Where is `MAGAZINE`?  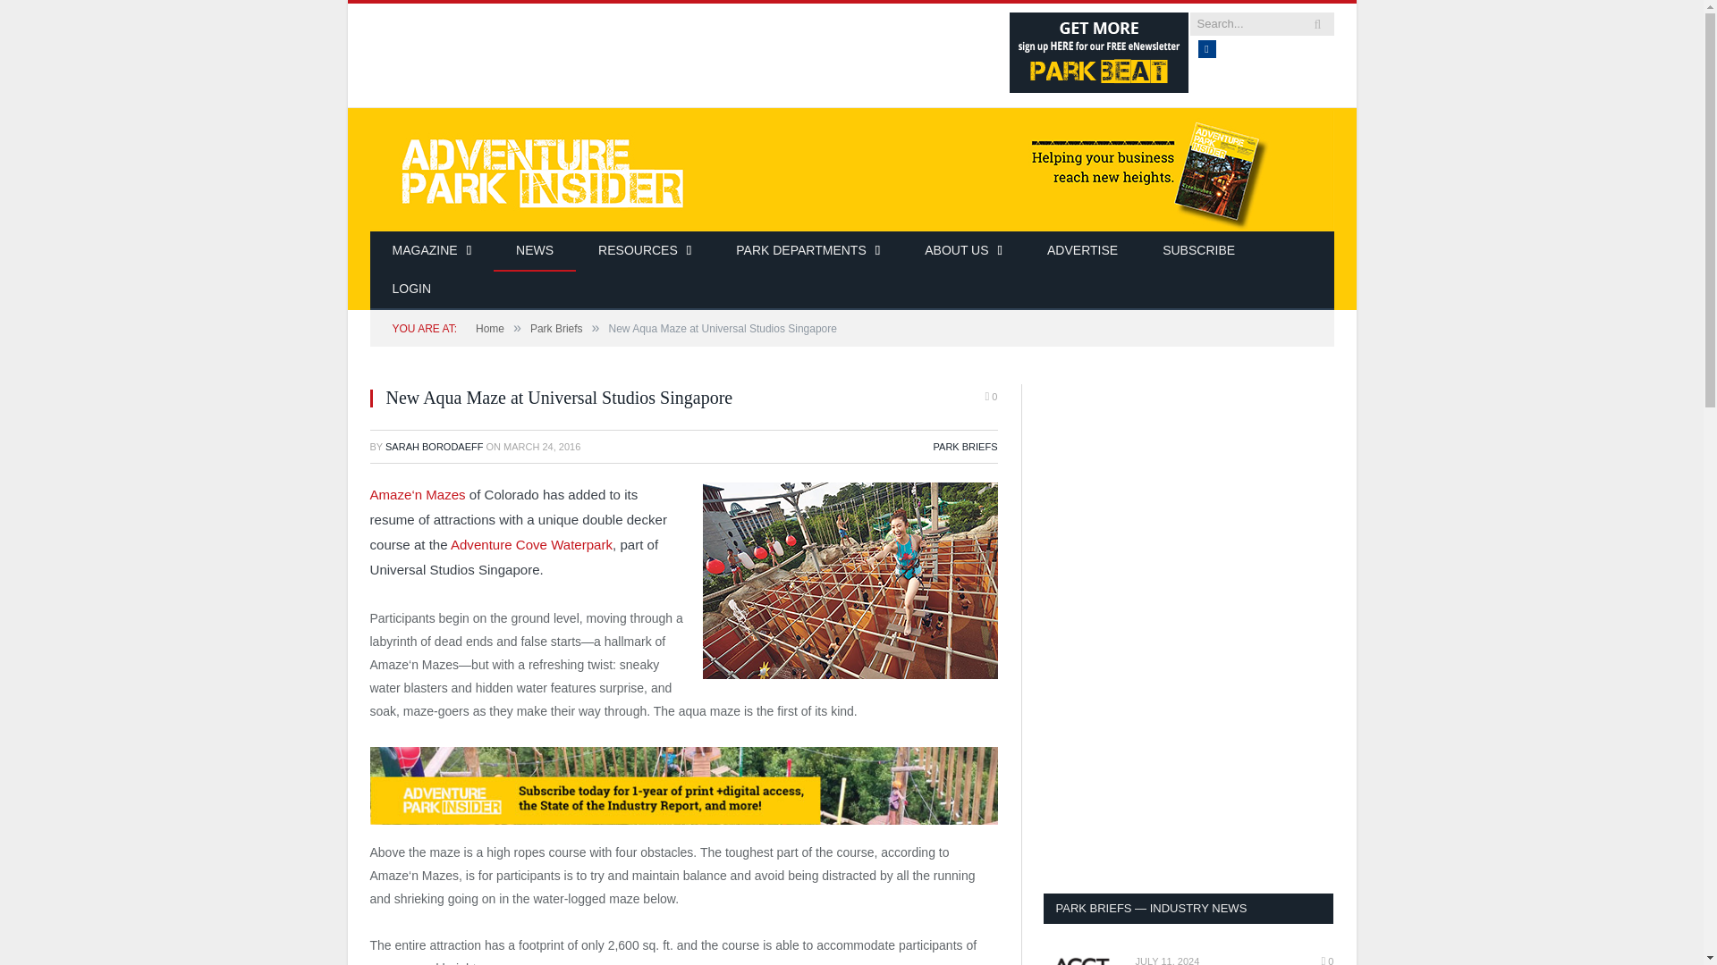
MAGAZINE is located at coordinates (432, 251).